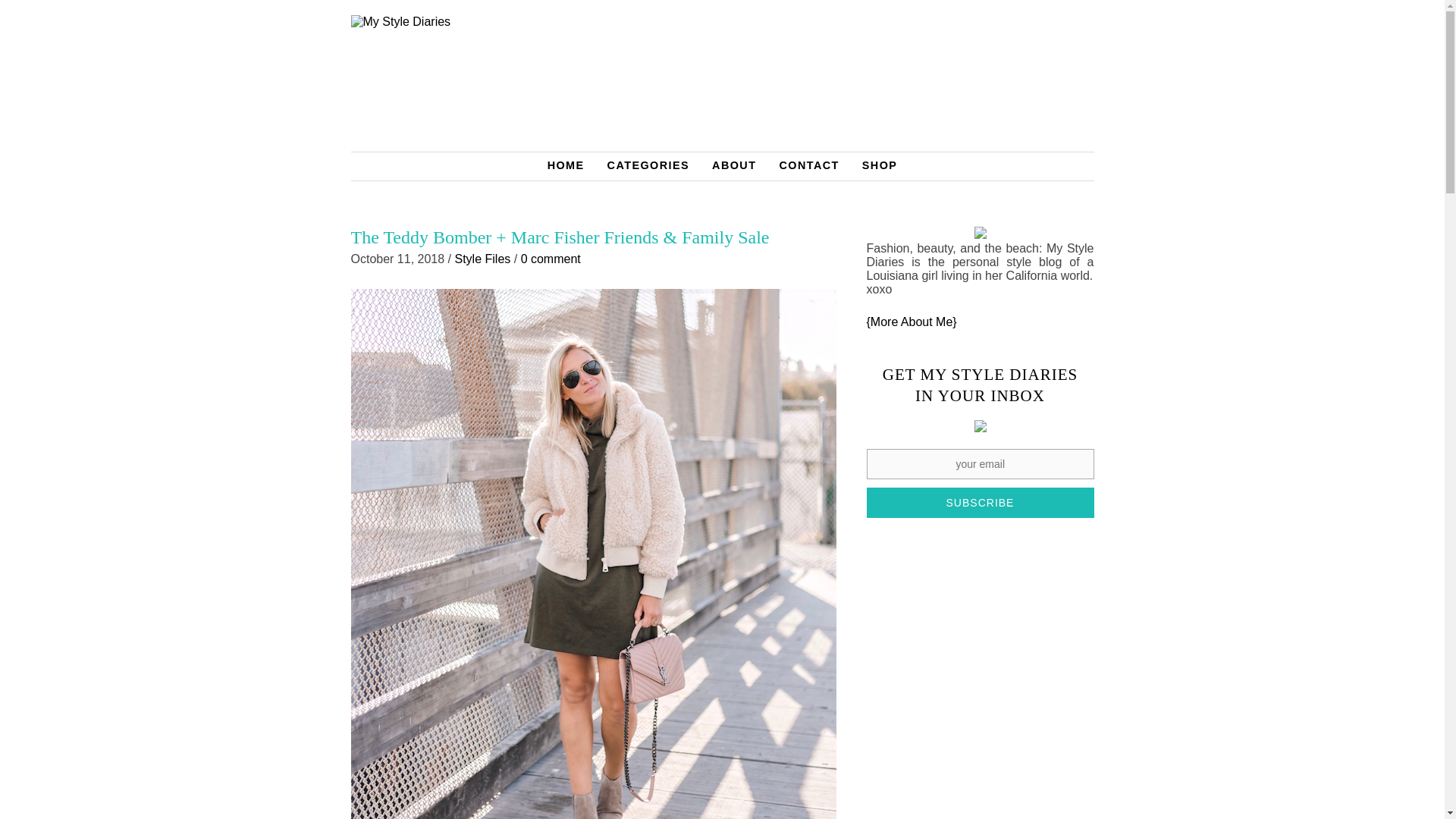  What do you see at coordinates (566, 165) in the screenshot?
I see `HOME` at bounding box center [566, 165].